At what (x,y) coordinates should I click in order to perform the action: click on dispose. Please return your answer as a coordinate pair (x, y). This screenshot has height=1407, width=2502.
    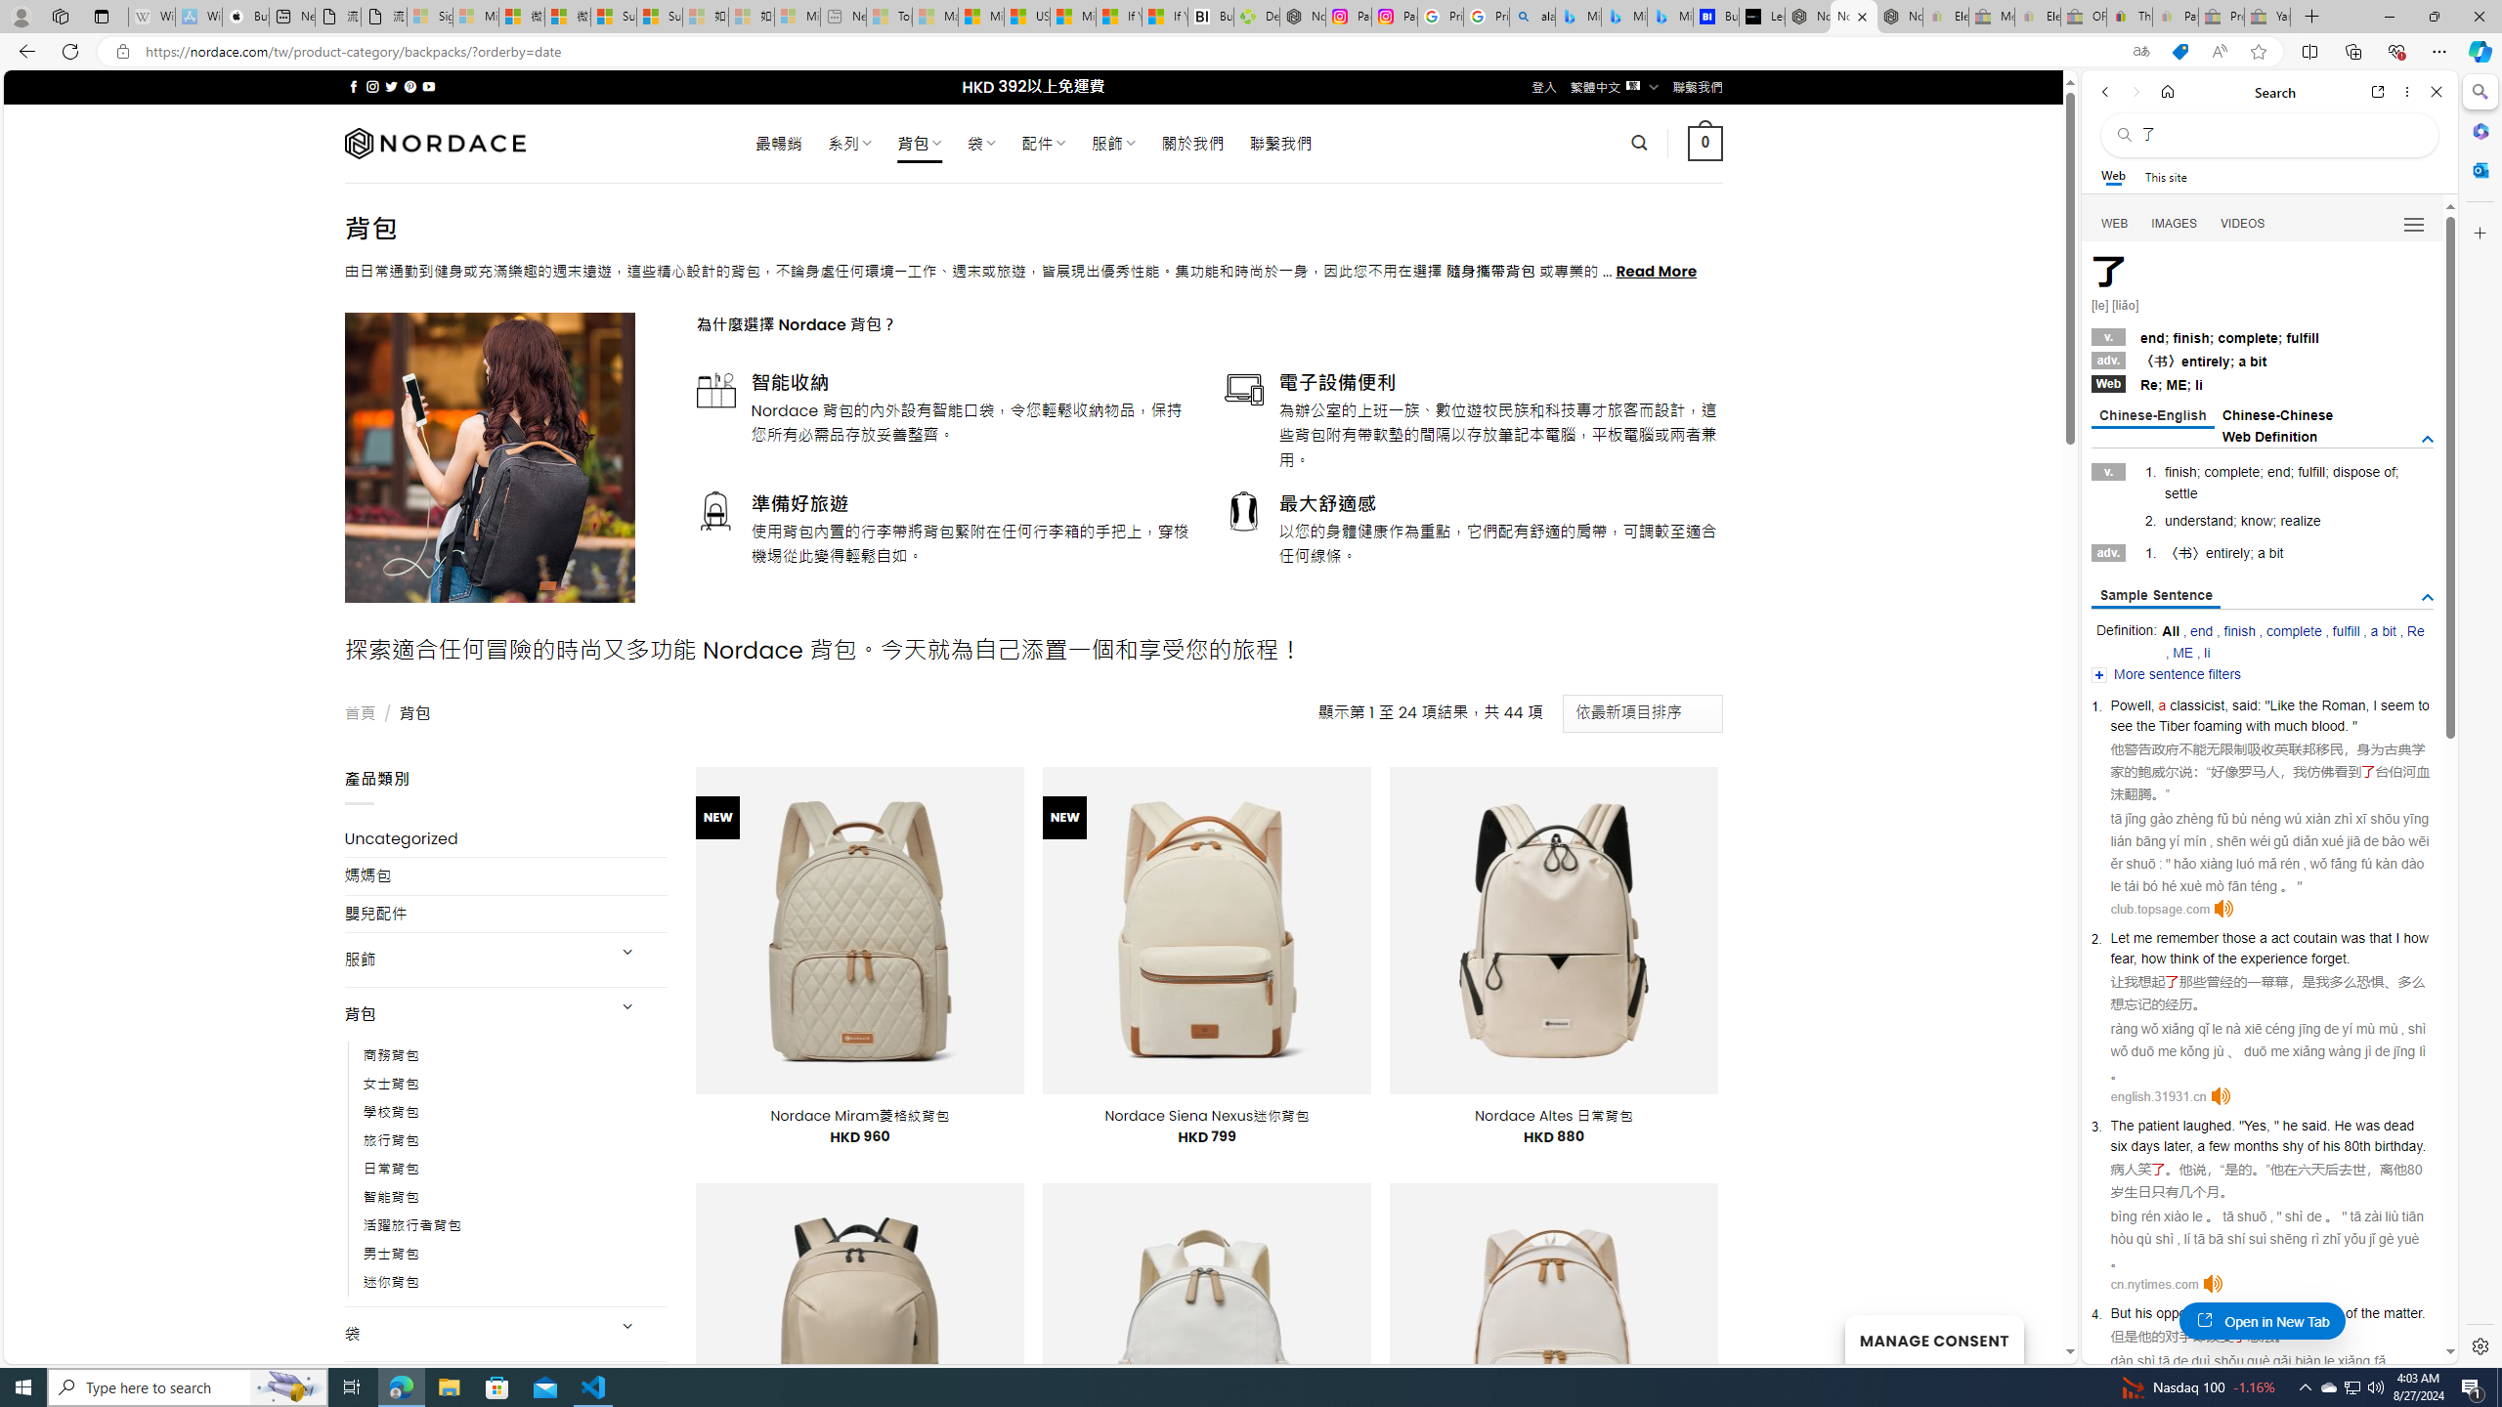
    Looking at the image, I should click on (2356, 472).